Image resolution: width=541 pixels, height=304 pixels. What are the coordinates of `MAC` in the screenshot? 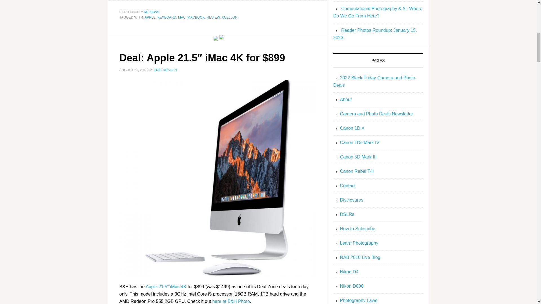 It's located at (181, 17).